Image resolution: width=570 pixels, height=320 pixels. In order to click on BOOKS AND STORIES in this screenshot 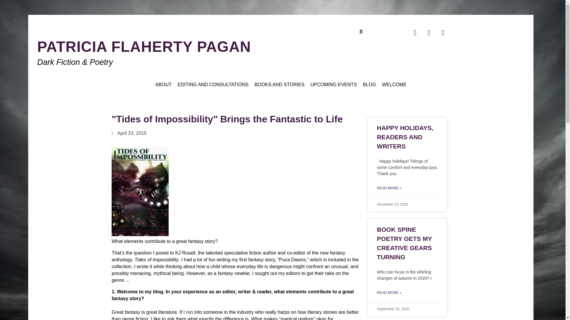, I will do `click(279, 85)`.